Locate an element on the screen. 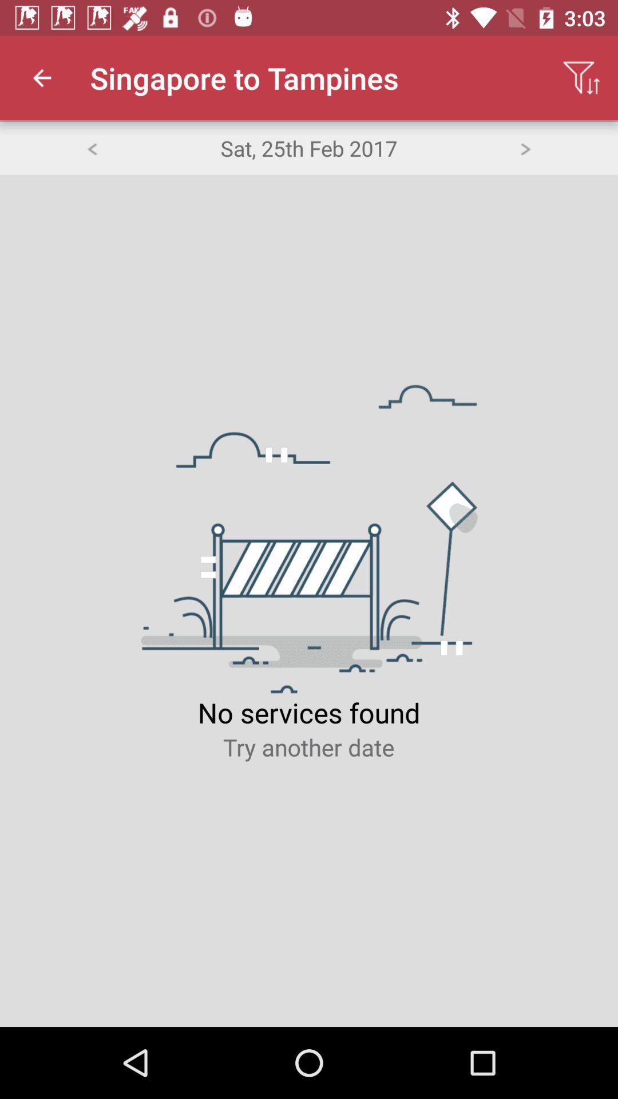 Image resolution: width=618 pixels, height=1099 pixels. launch icon to the left of the singapore to tampines app is located at coordinates (42, 78).